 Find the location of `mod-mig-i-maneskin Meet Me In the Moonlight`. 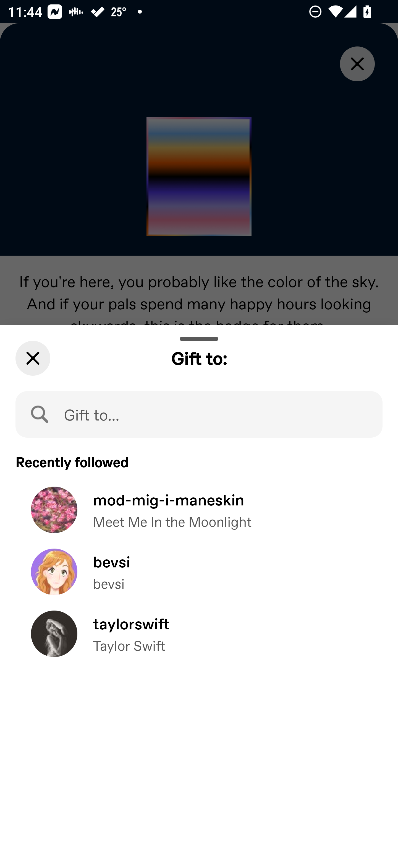

mod-mig-i-maneskin Meet Me In the Moonlight is located at coordinates (199, 518).